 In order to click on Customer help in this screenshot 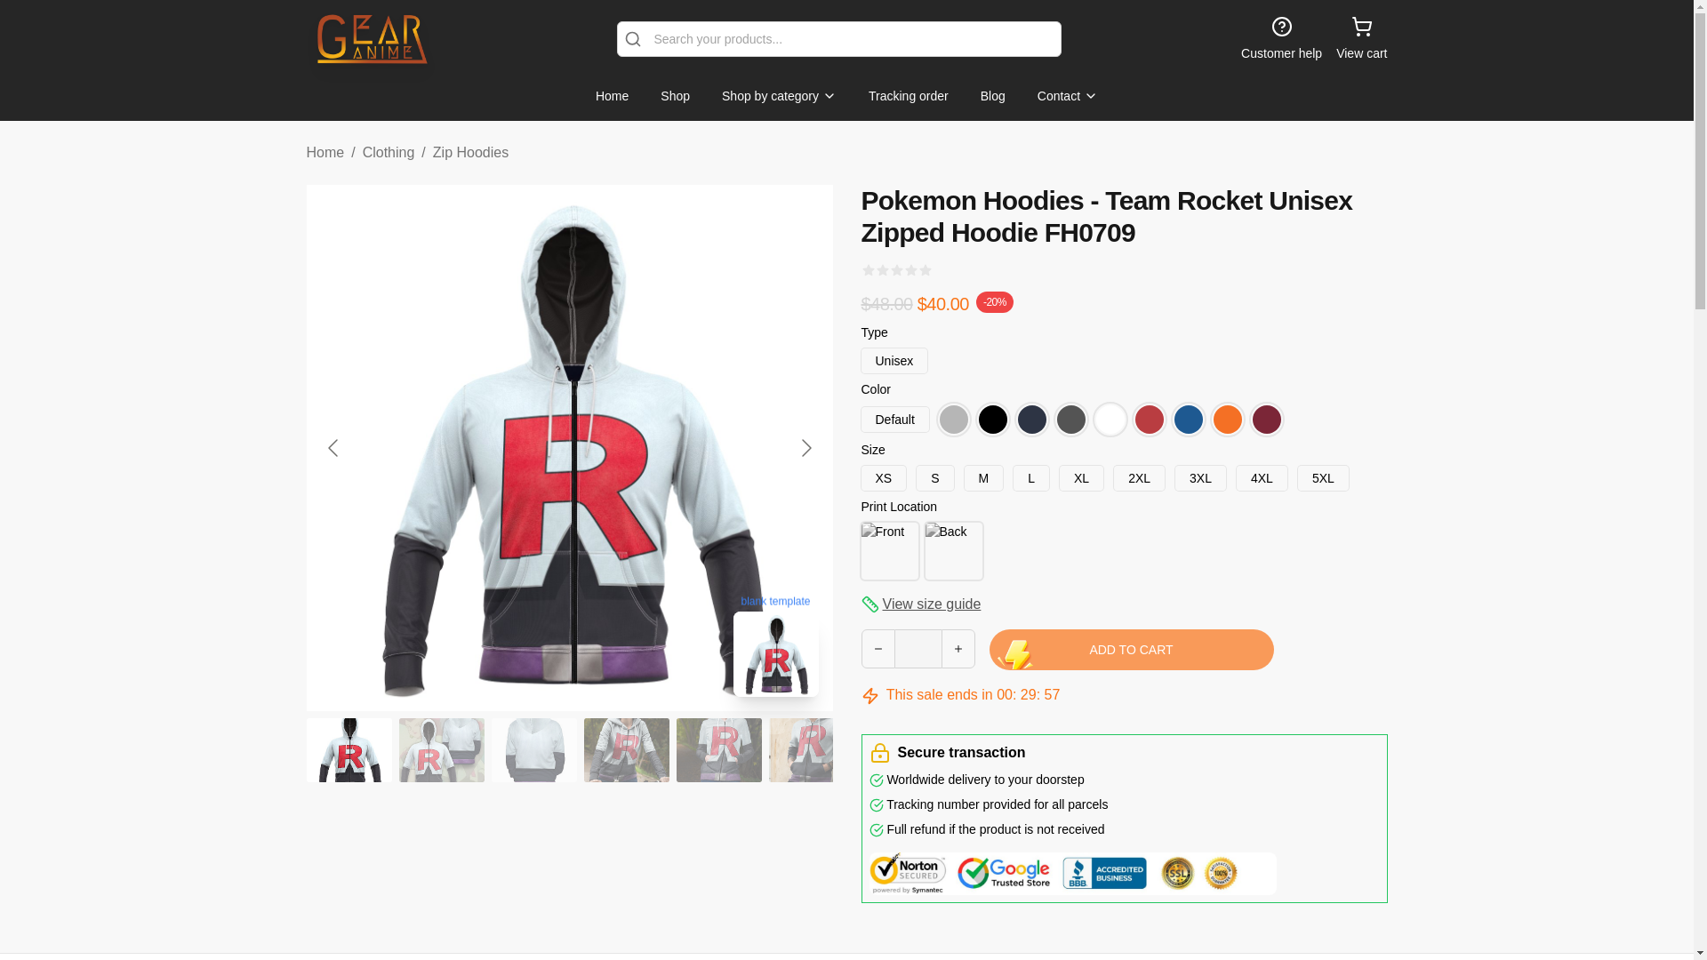, I will do `click(1280, 39)`.